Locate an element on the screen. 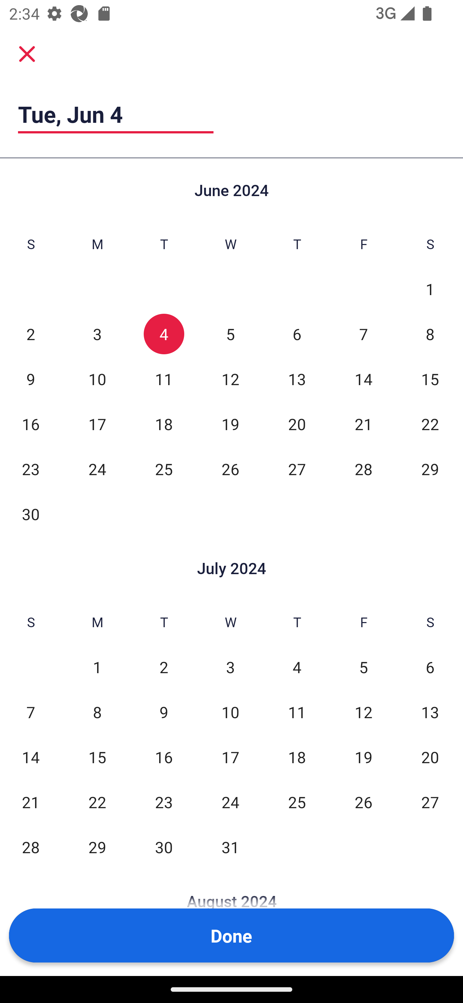  26 Fri, Jul 26, Not Selected is located at coordinates (363, 802).